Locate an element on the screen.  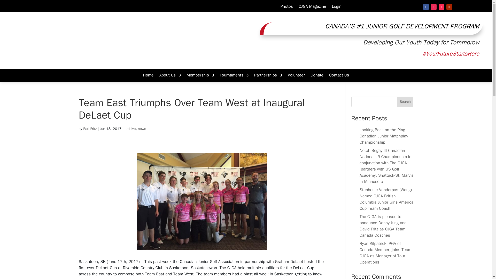
Posts by Earl Fritz is located at coordinates (90, 129).